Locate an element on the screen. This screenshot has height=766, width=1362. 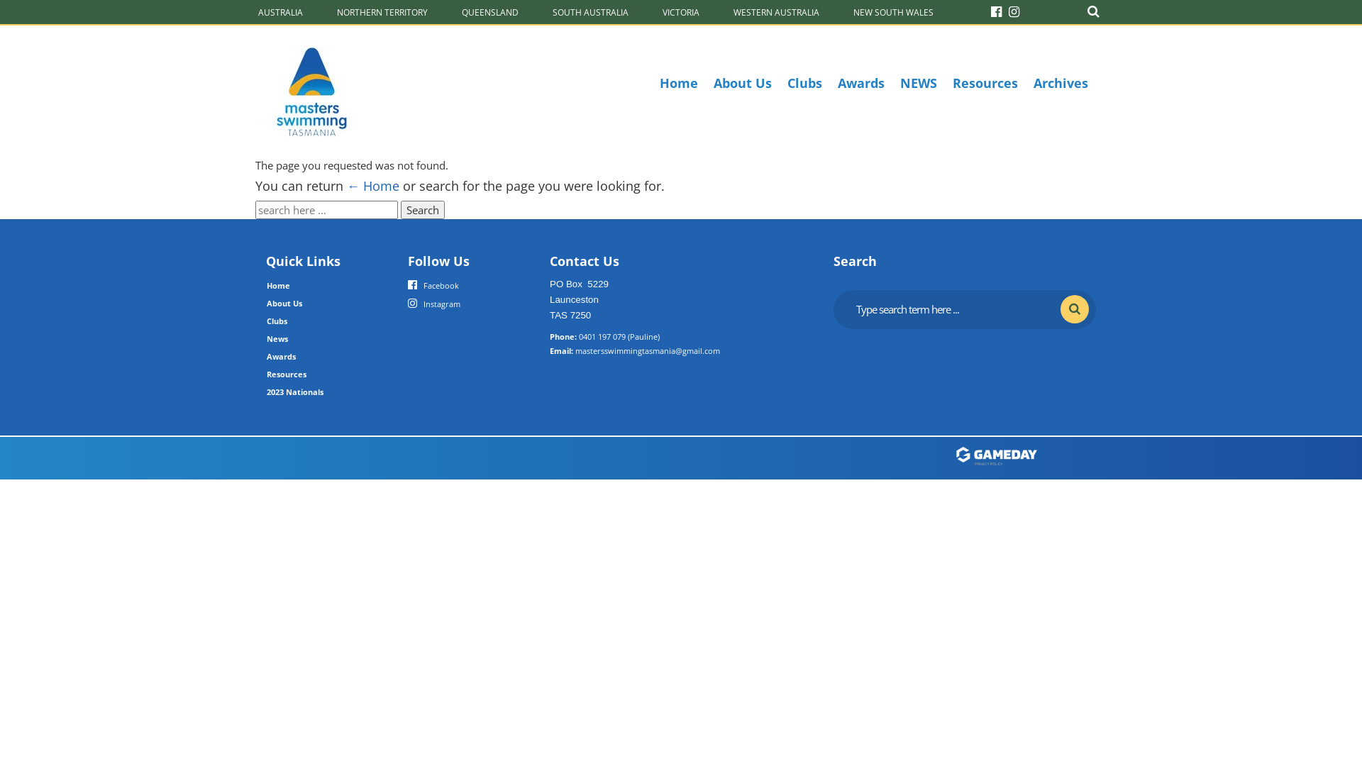
Clubs is located at coordinates (277, 321).